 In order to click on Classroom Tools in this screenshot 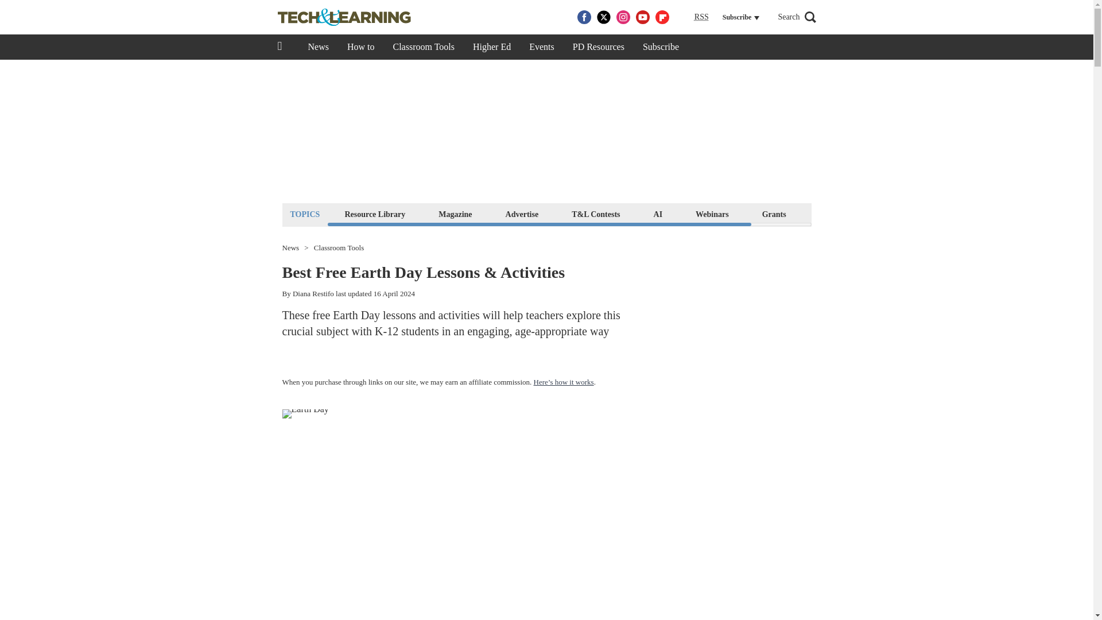, I will do `click(339, 248)`.